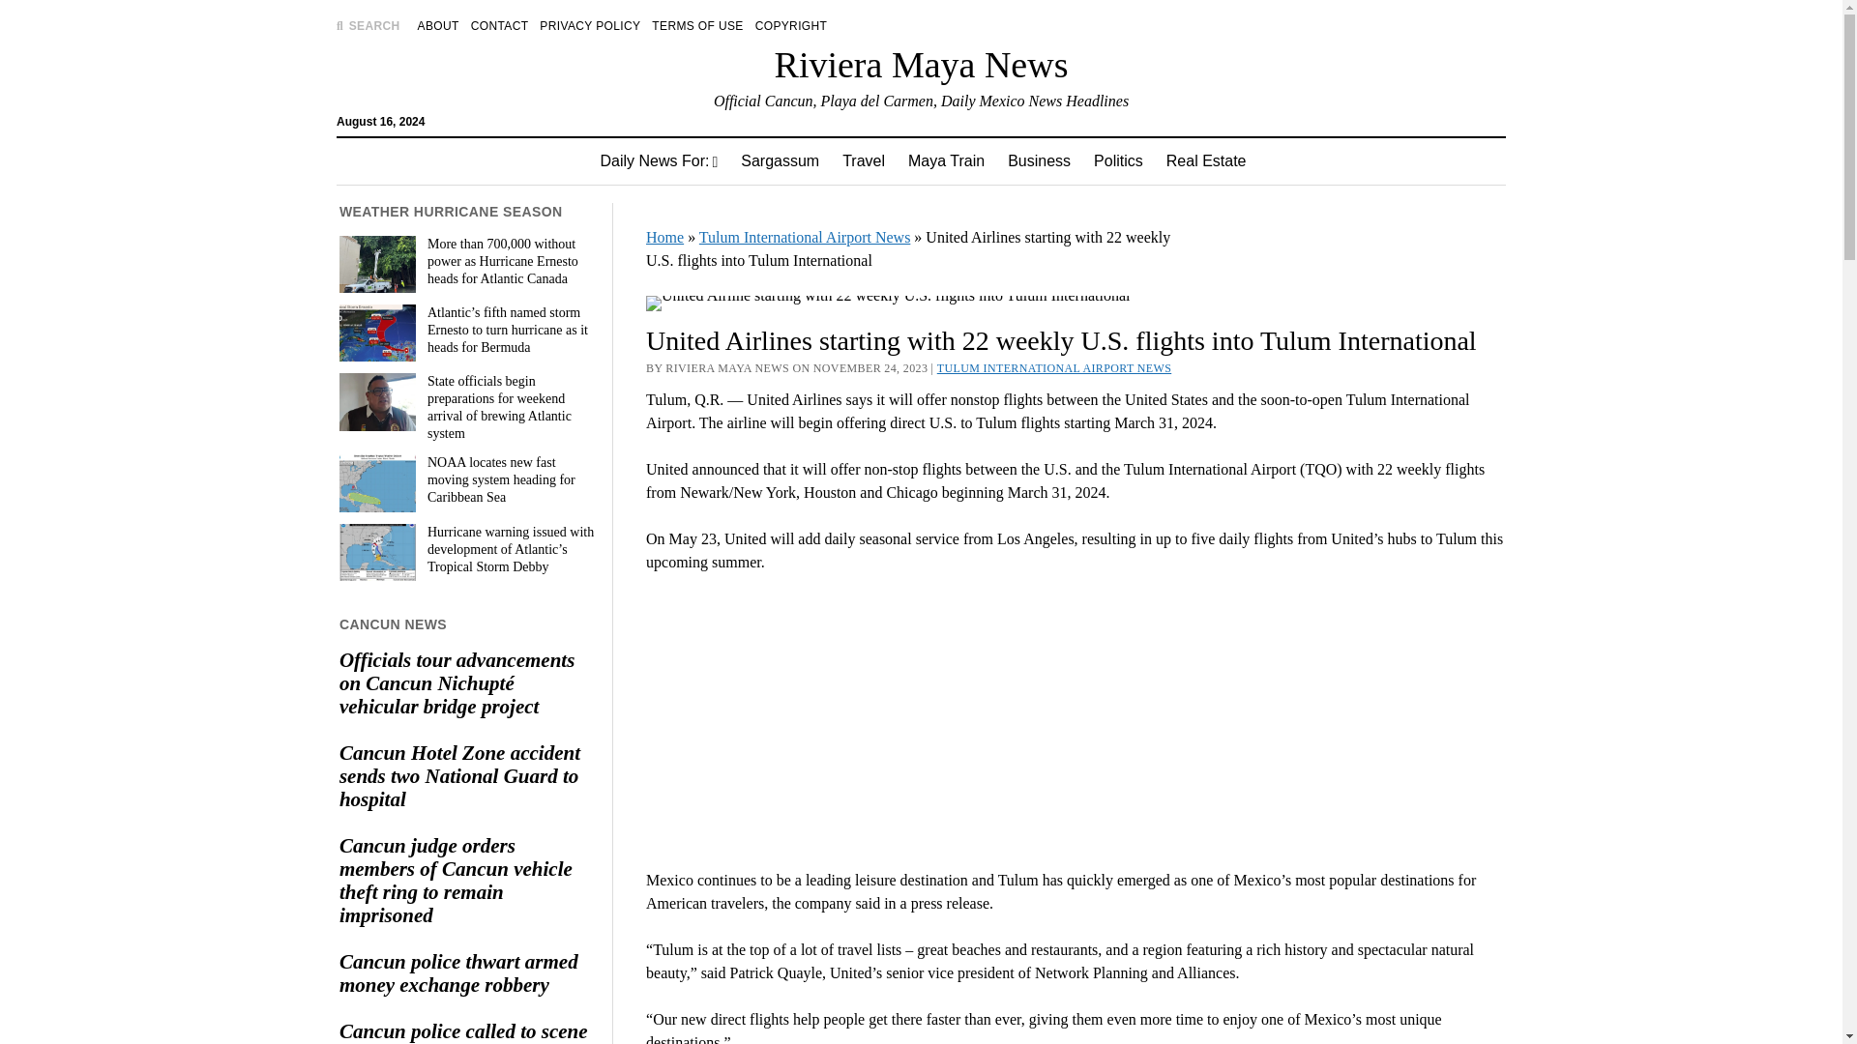 The width and height of the screenshot is (1857, 1044). I want to click on View all posts in Tulum International Airport News, so click(1054, 367).